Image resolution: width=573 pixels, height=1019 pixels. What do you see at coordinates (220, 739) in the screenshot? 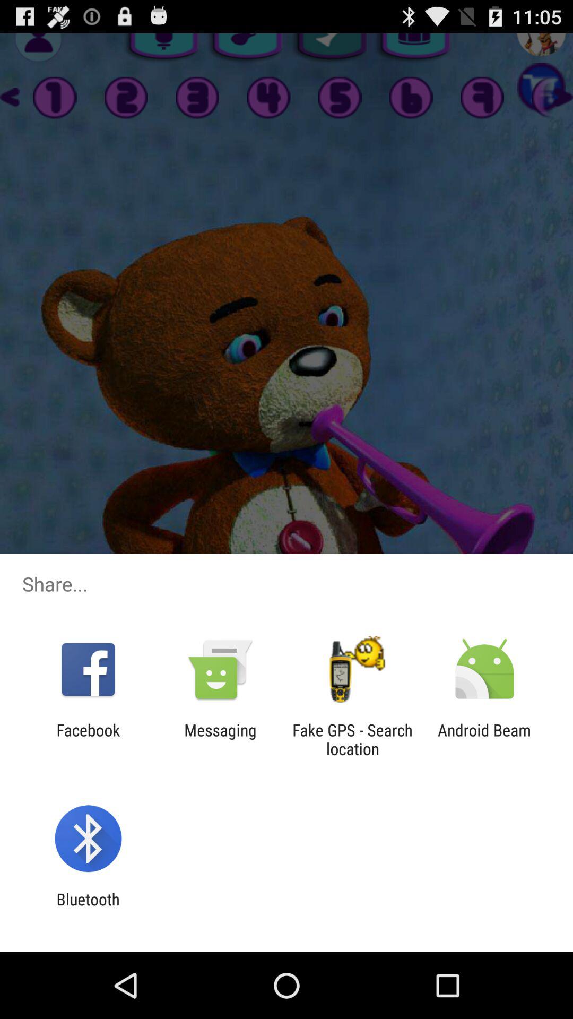
I see `choose icon next to the fake gps search item` at bounding box center [220, 739].